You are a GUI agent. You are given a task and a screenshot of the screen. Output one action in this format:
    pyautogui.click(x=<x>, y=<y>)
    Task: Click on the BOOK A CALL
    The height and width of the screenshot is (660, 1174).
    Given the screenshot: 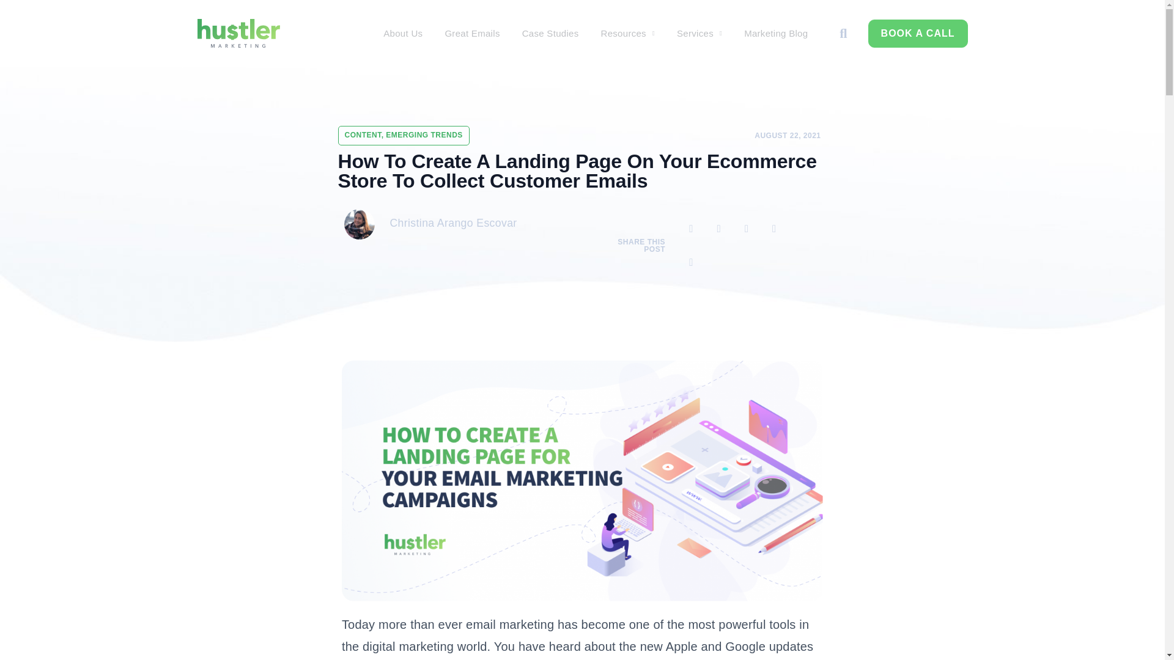 What is the action you would take?
    pyautogui.click(x=918, y=33)
    